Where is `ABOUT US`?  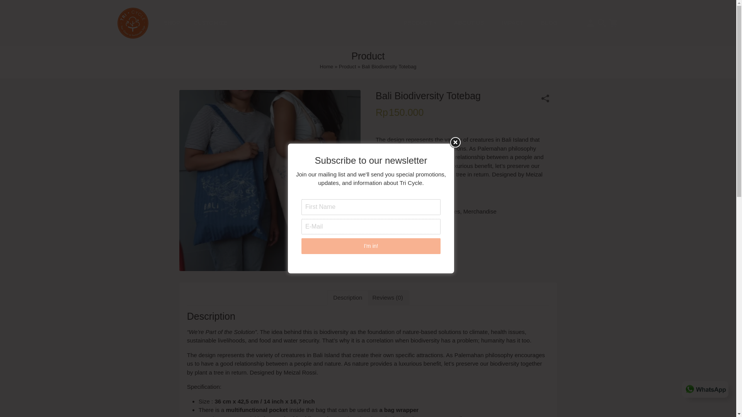 ABOUT US is located at coordinates (469, 23).